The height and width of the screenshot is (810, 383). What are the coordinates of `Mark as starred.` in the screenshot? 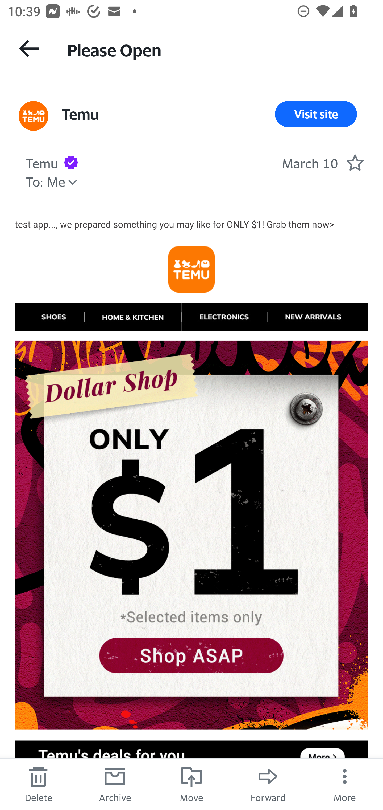 It's located at (355, 162).